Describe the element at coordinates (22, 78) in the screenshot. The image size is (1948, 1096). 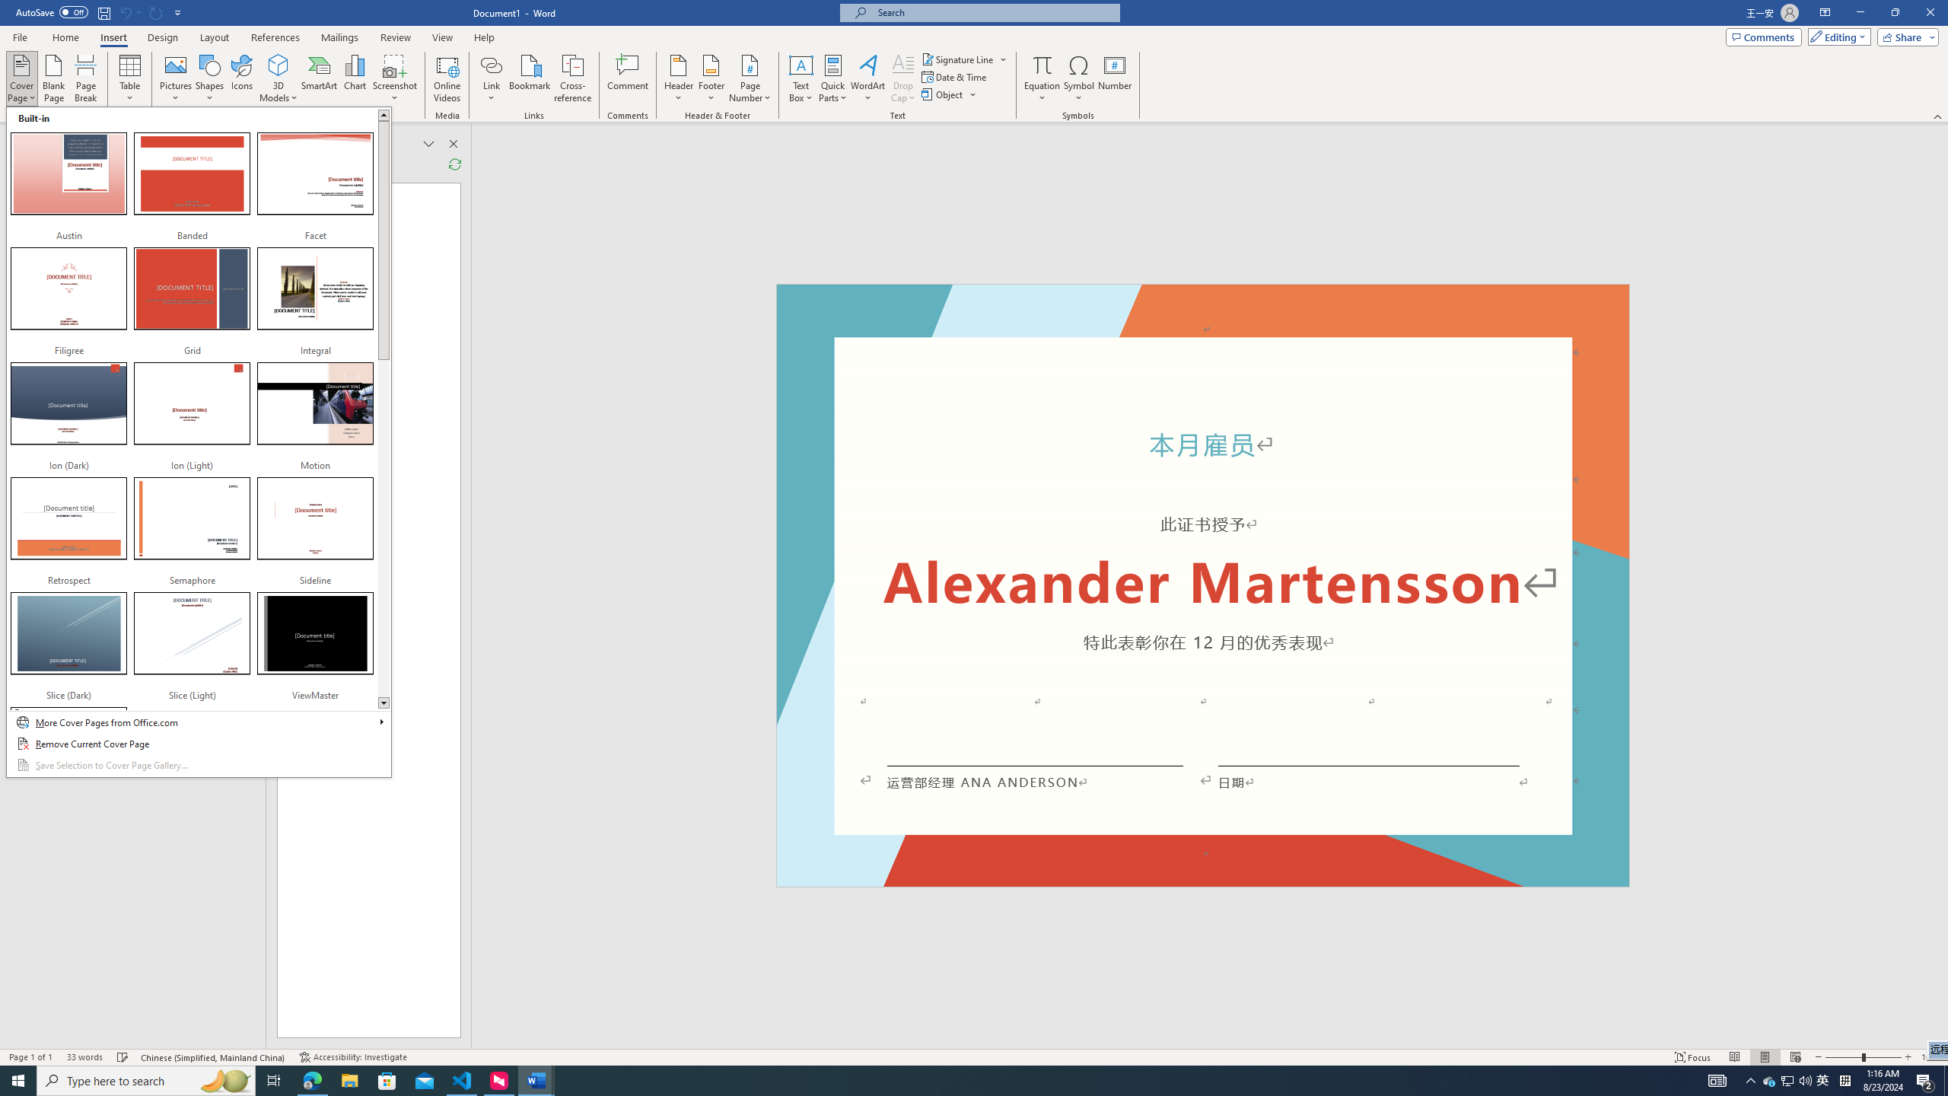
I see `Cover Page` at that location.